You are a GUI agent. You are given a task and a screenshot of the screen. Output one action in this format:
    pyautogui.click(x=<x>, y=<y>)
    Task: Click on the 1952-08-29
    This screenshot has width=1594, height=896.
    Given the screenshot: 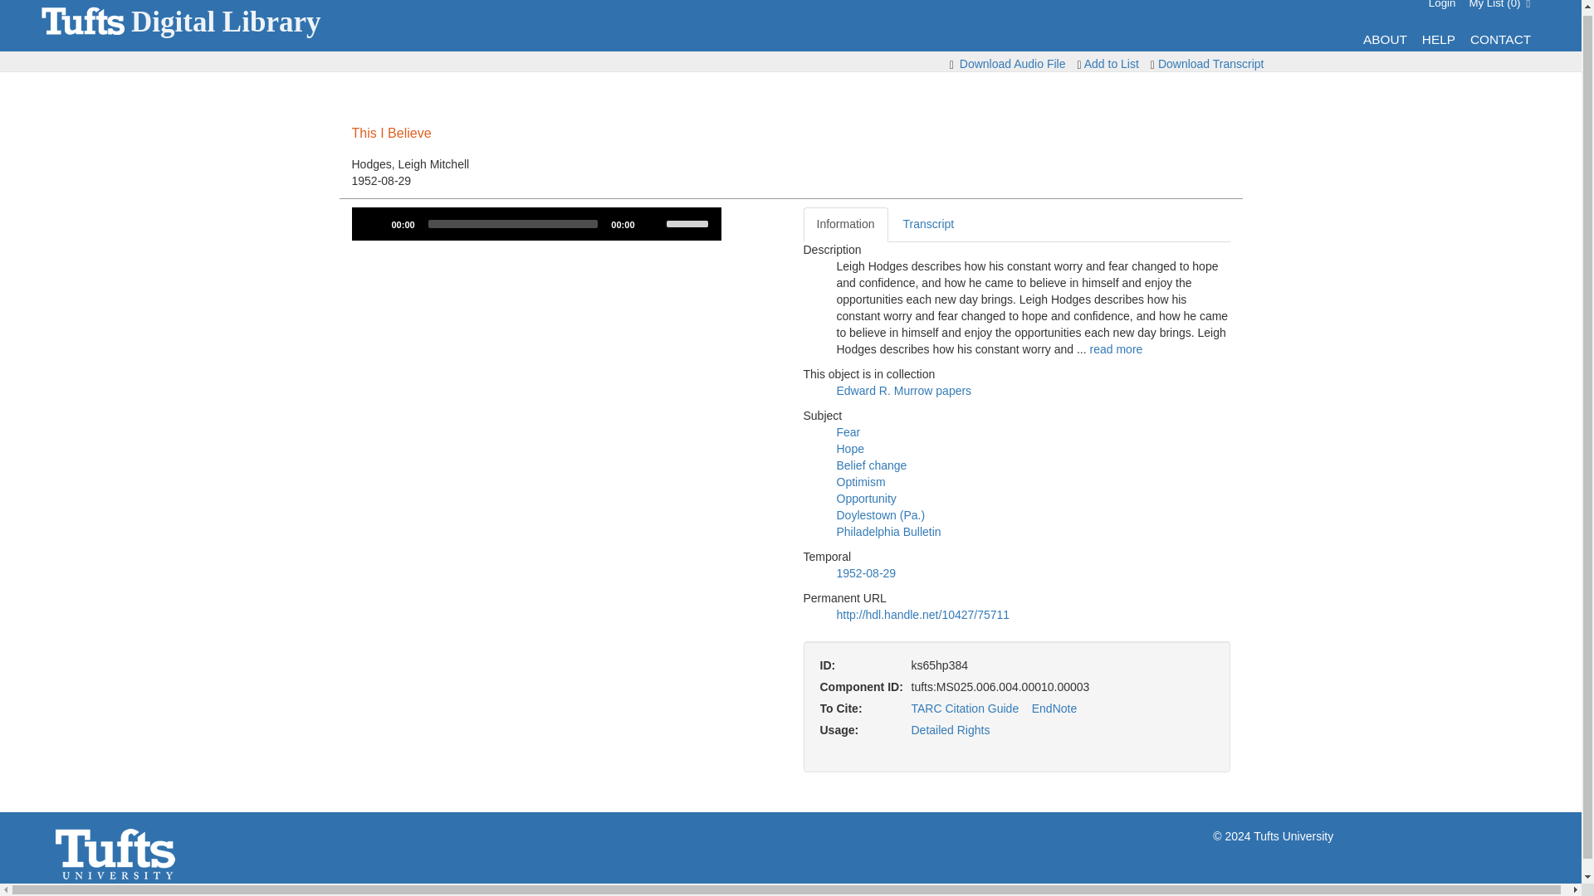 What is the action you would take?
    pyautogui.click(x=867, y=572)
    